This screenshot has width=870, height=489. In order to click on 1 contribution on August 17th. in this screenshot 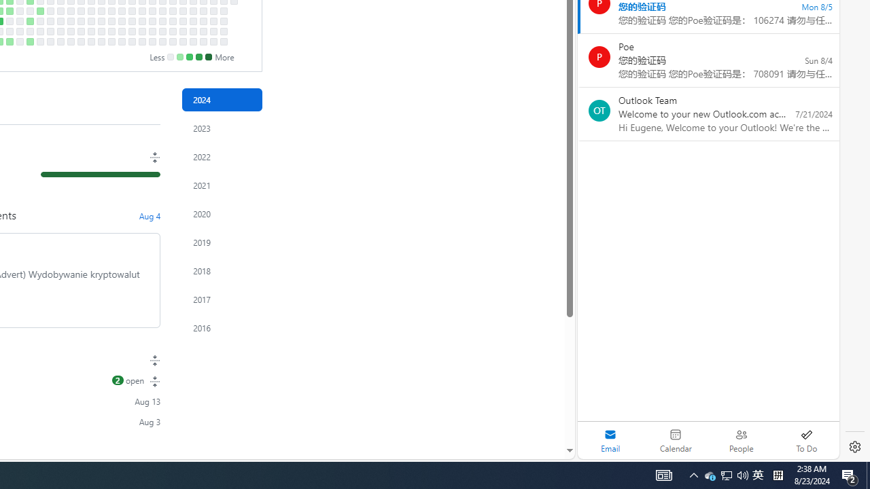, I will do `click(30, 41)`.